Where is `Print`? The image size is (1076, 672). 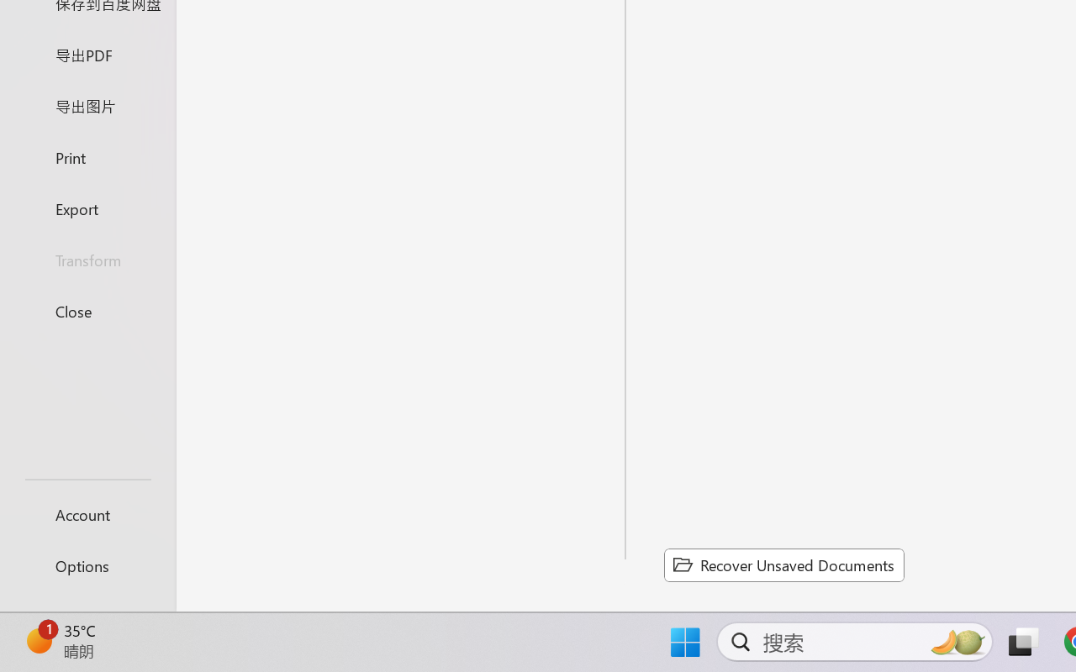 Print is located at coordinates (87, 156).